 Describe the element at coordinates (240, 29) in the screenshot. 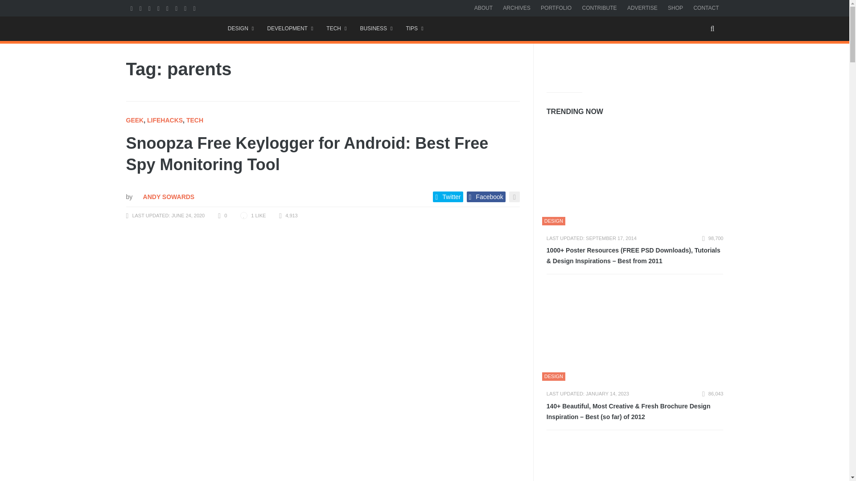

I see `DESIGN` at that location.